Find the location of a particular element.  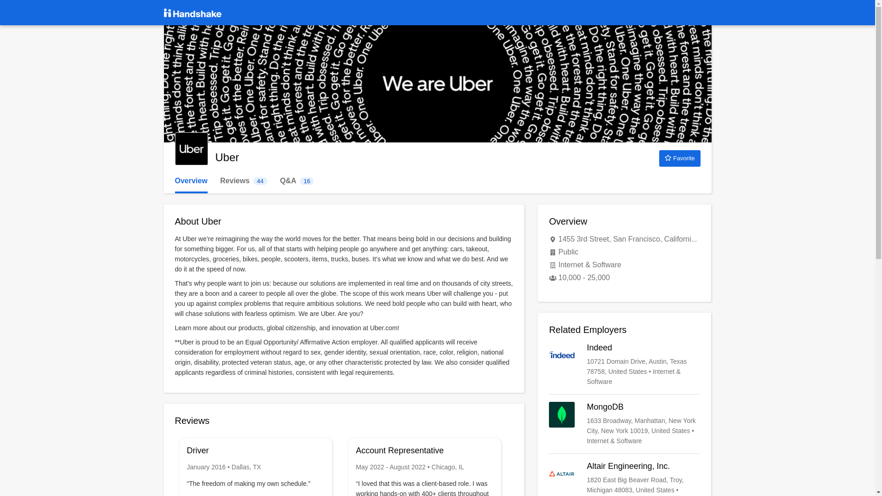

Favorite is located at coordinates (679, 158).